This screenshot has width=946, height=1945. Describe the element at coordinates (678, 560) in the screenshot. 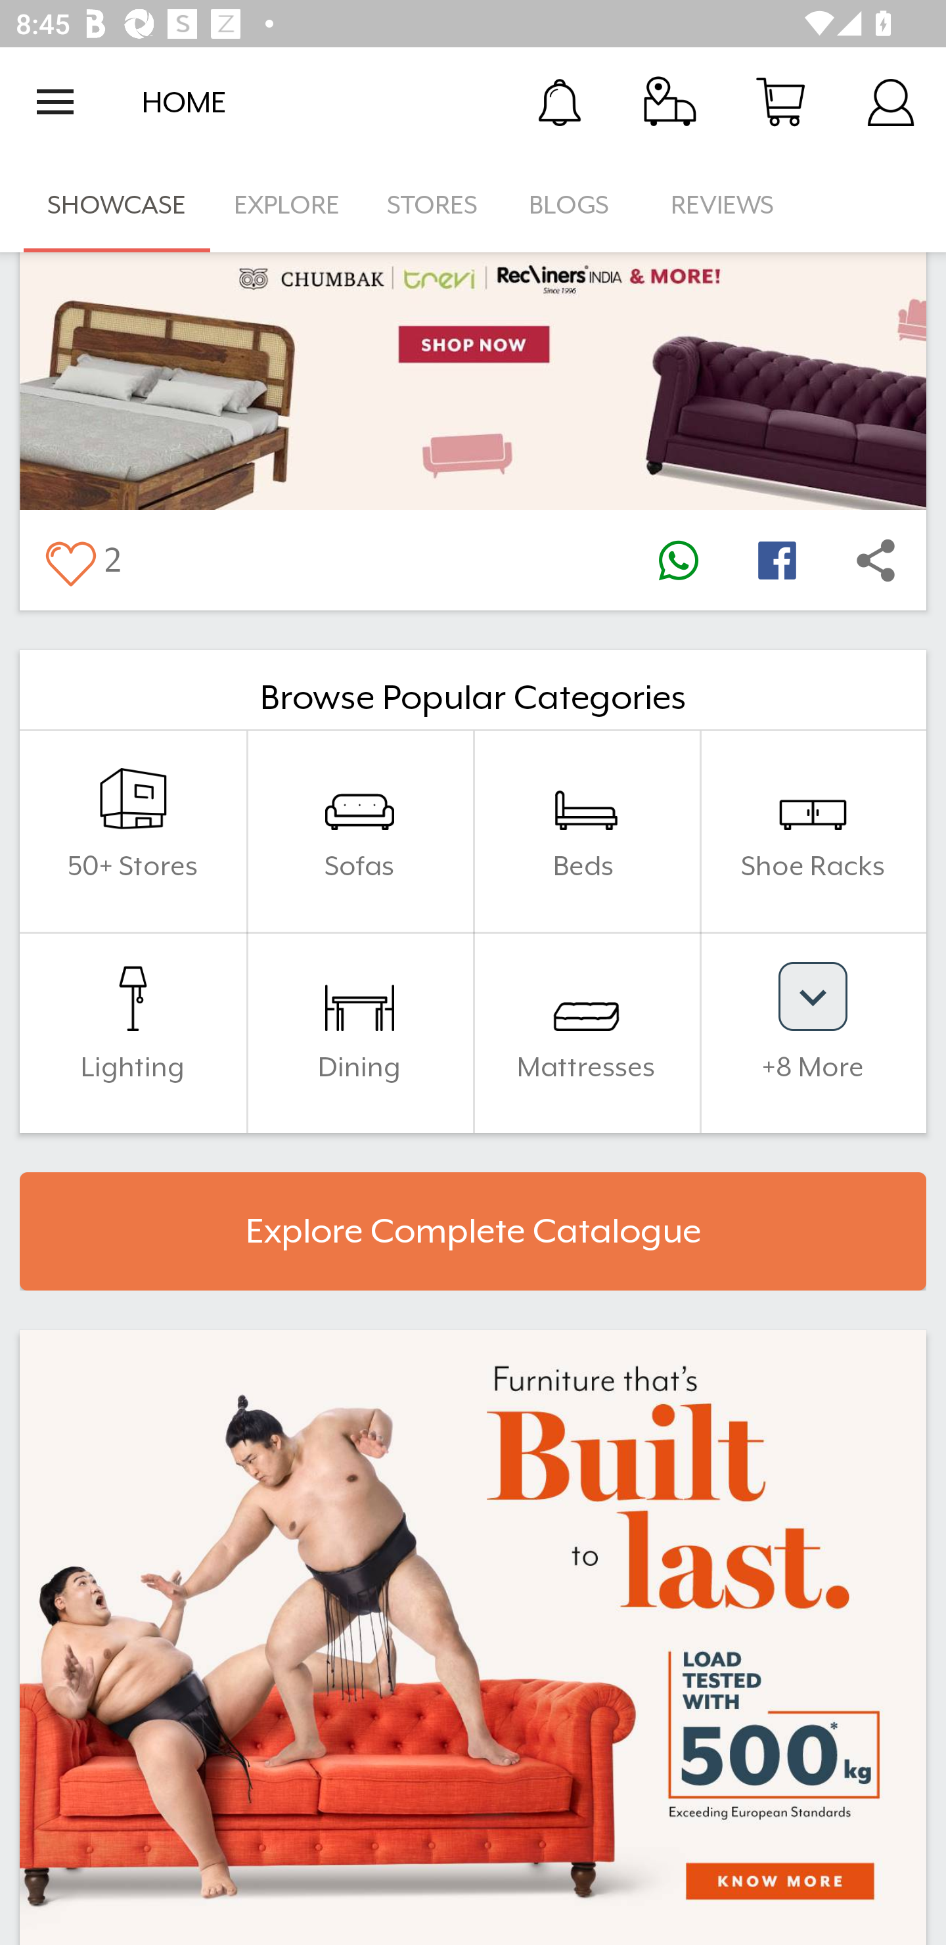

I see `` at that location.